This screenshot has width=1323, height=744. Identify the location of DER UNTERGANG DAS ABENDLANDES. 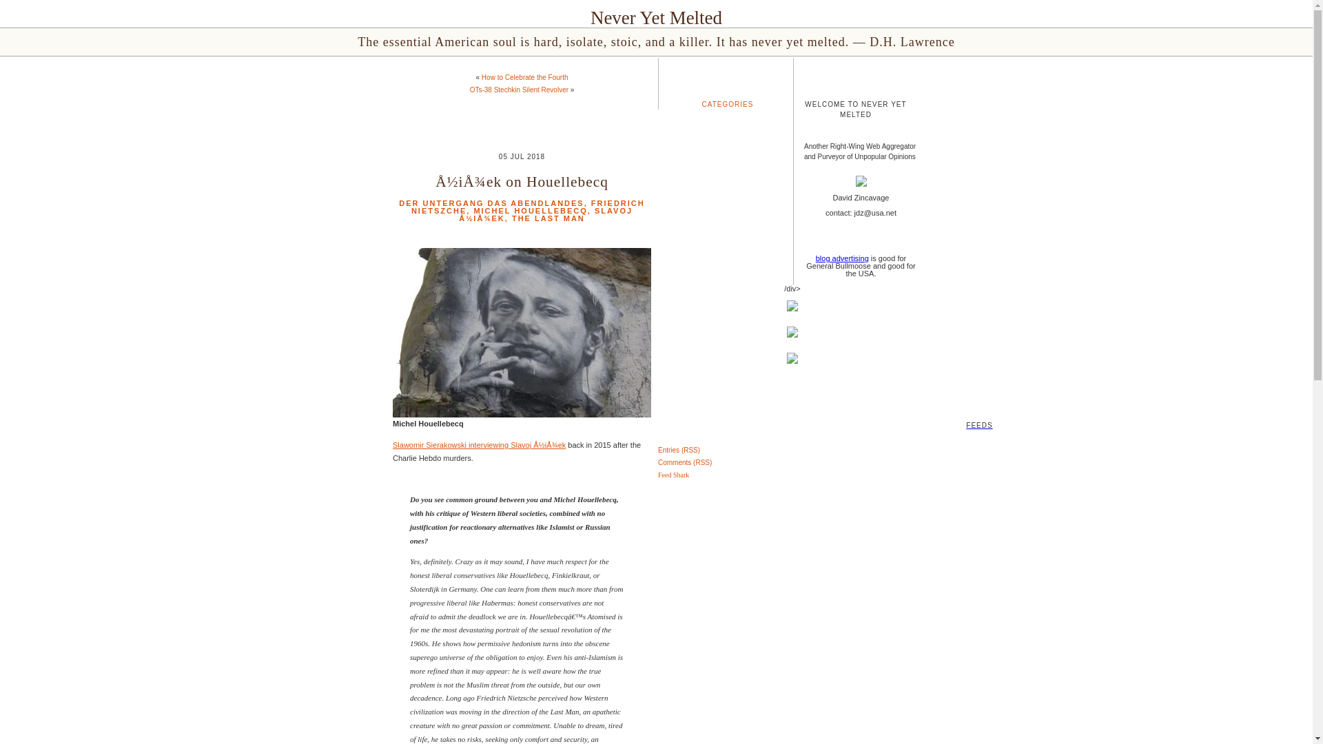
(491, 203).